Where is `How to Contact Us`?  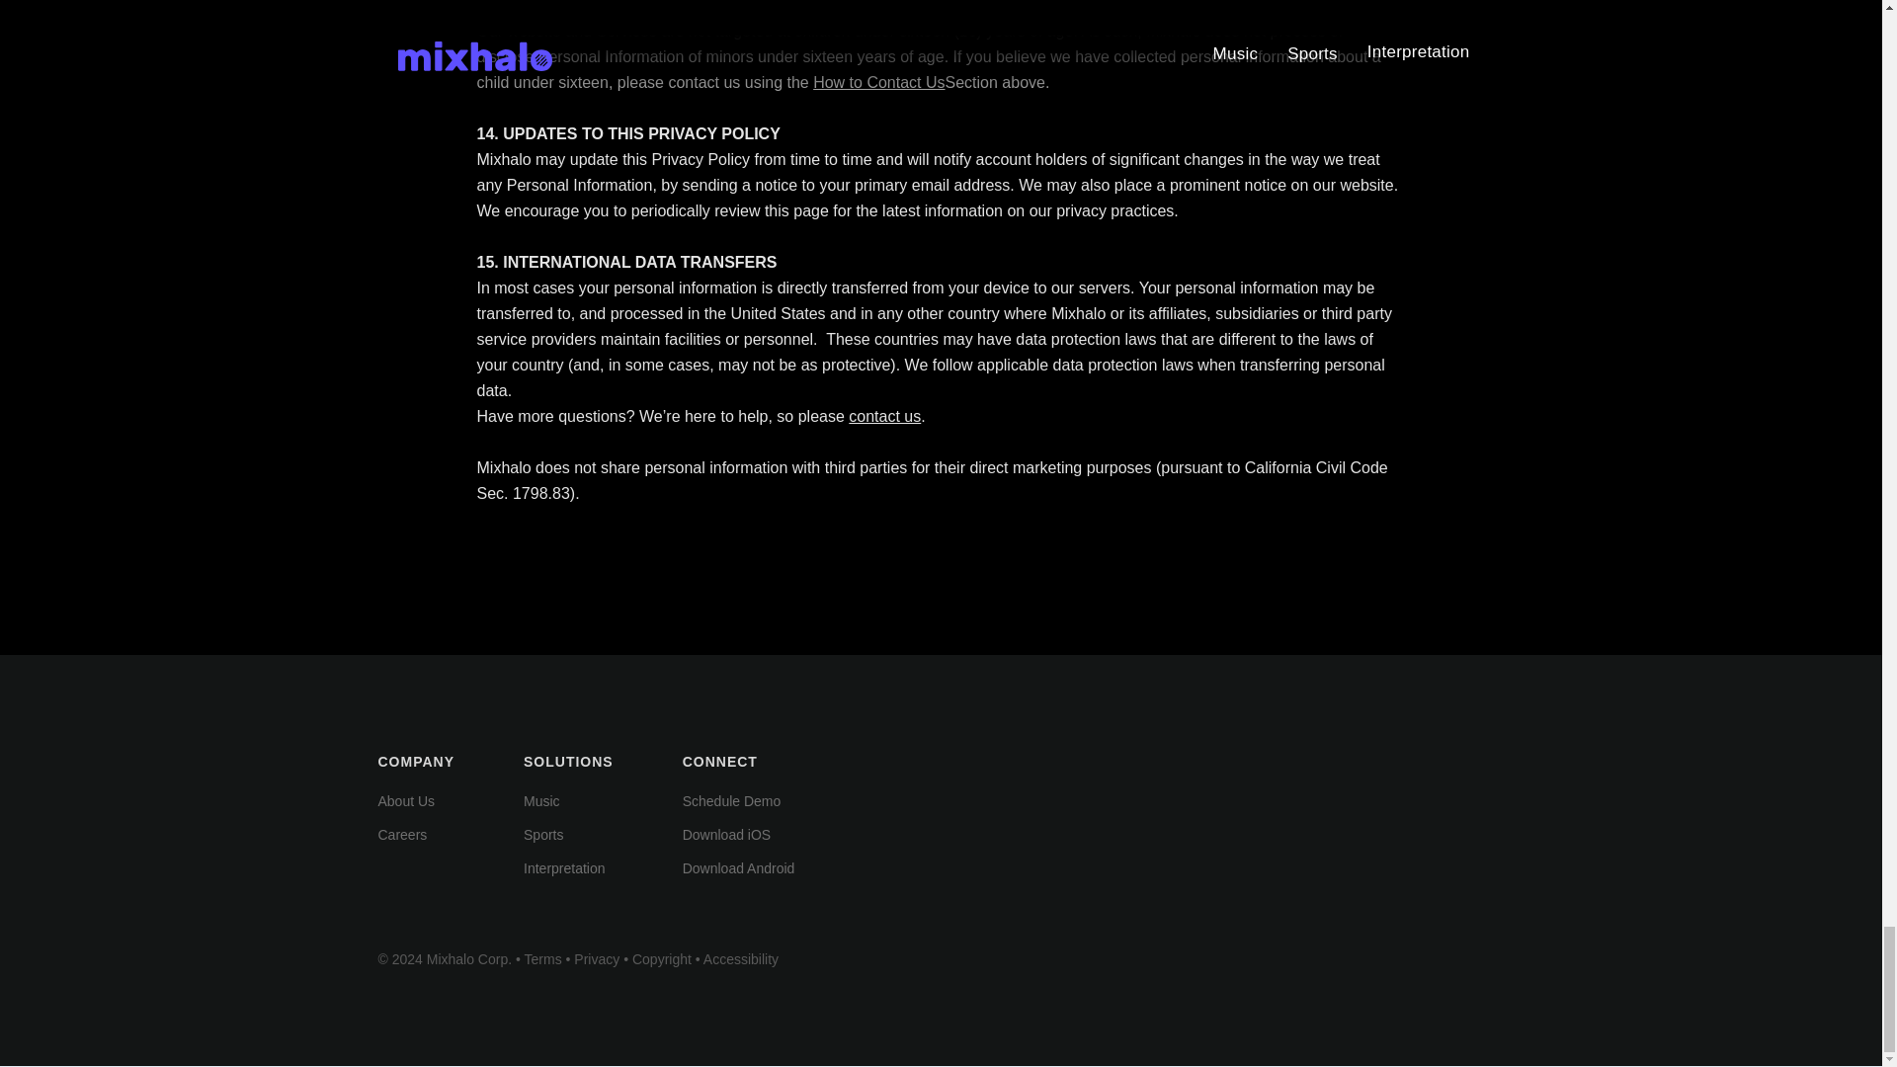 How to Contact Us is located at coordinates (879, 81).